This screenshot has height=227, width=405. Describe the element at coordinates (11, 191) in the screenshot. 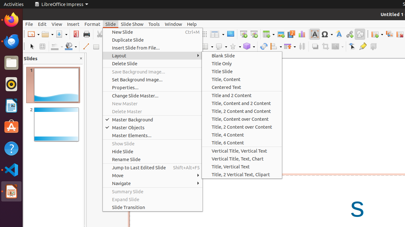

I see `LibreOffice Impress` at that location.